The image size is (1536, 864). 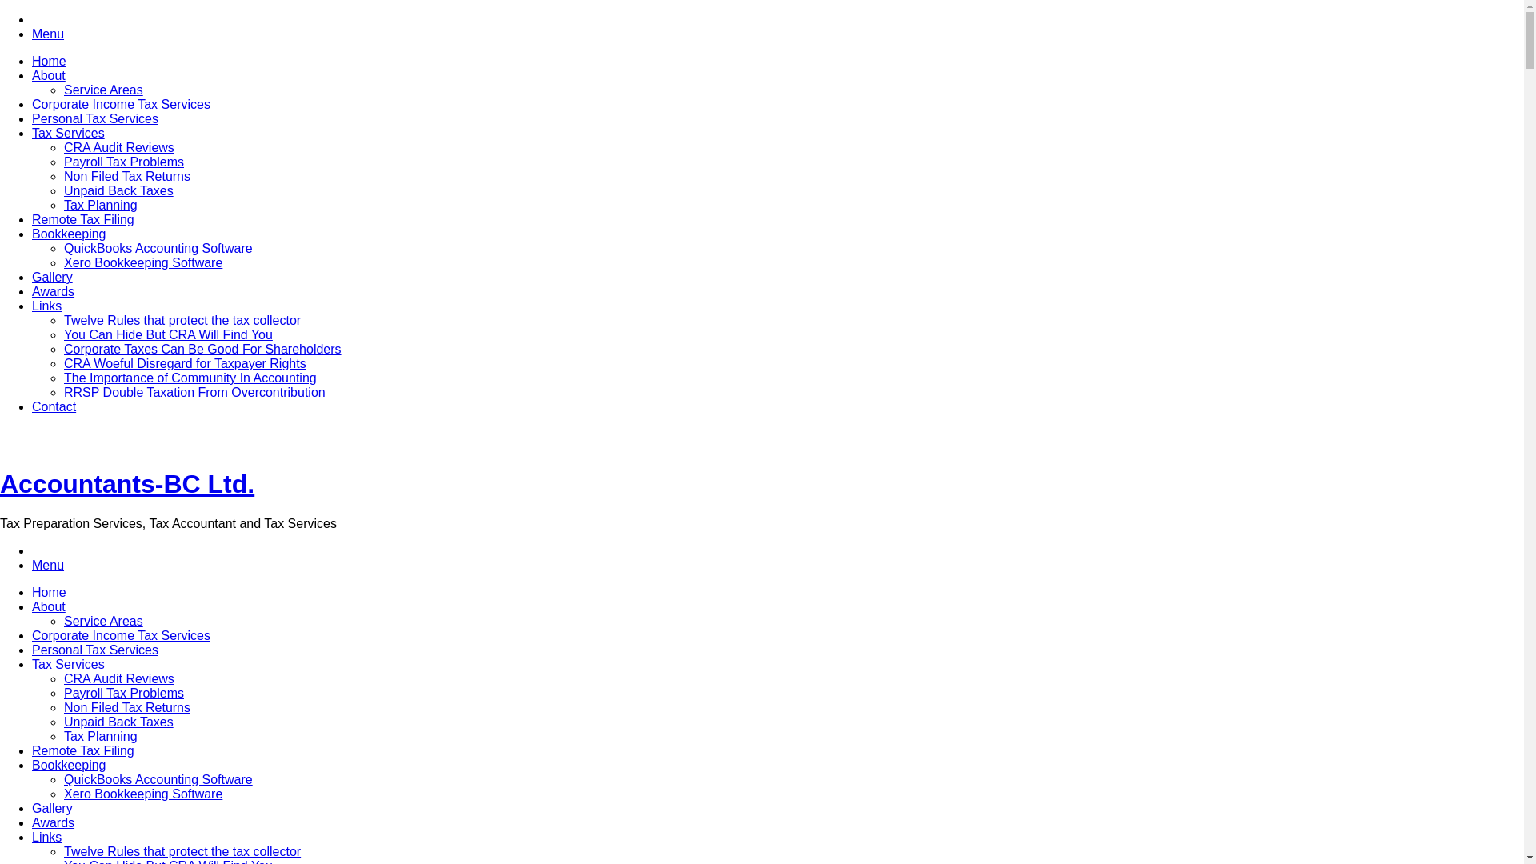 I want to click on CRA Woeful Disregard for Taxpayer Rights, so click(x=186, y=363).